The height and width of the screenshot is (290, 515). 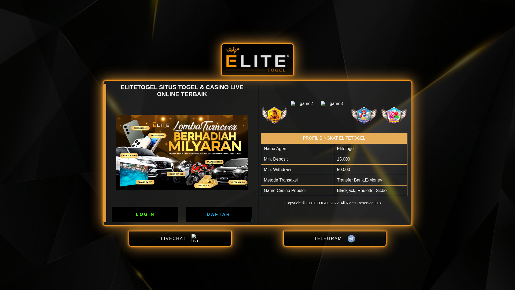 What do you see at coordinates (335, 239) in the screenshot?
I see `TELEGRAM` at bounding box center [335, 239].